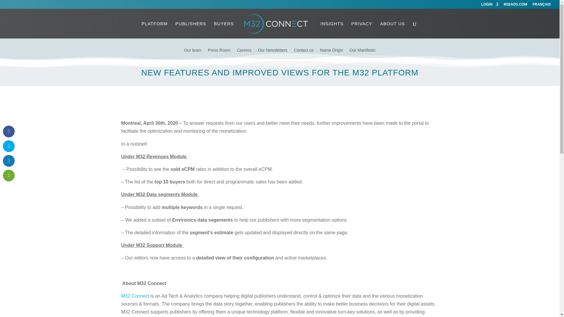  What do you see at coordinates (362, 30) in the screenshot?
I see `PRIVACY` at bounding box center [362, 30].